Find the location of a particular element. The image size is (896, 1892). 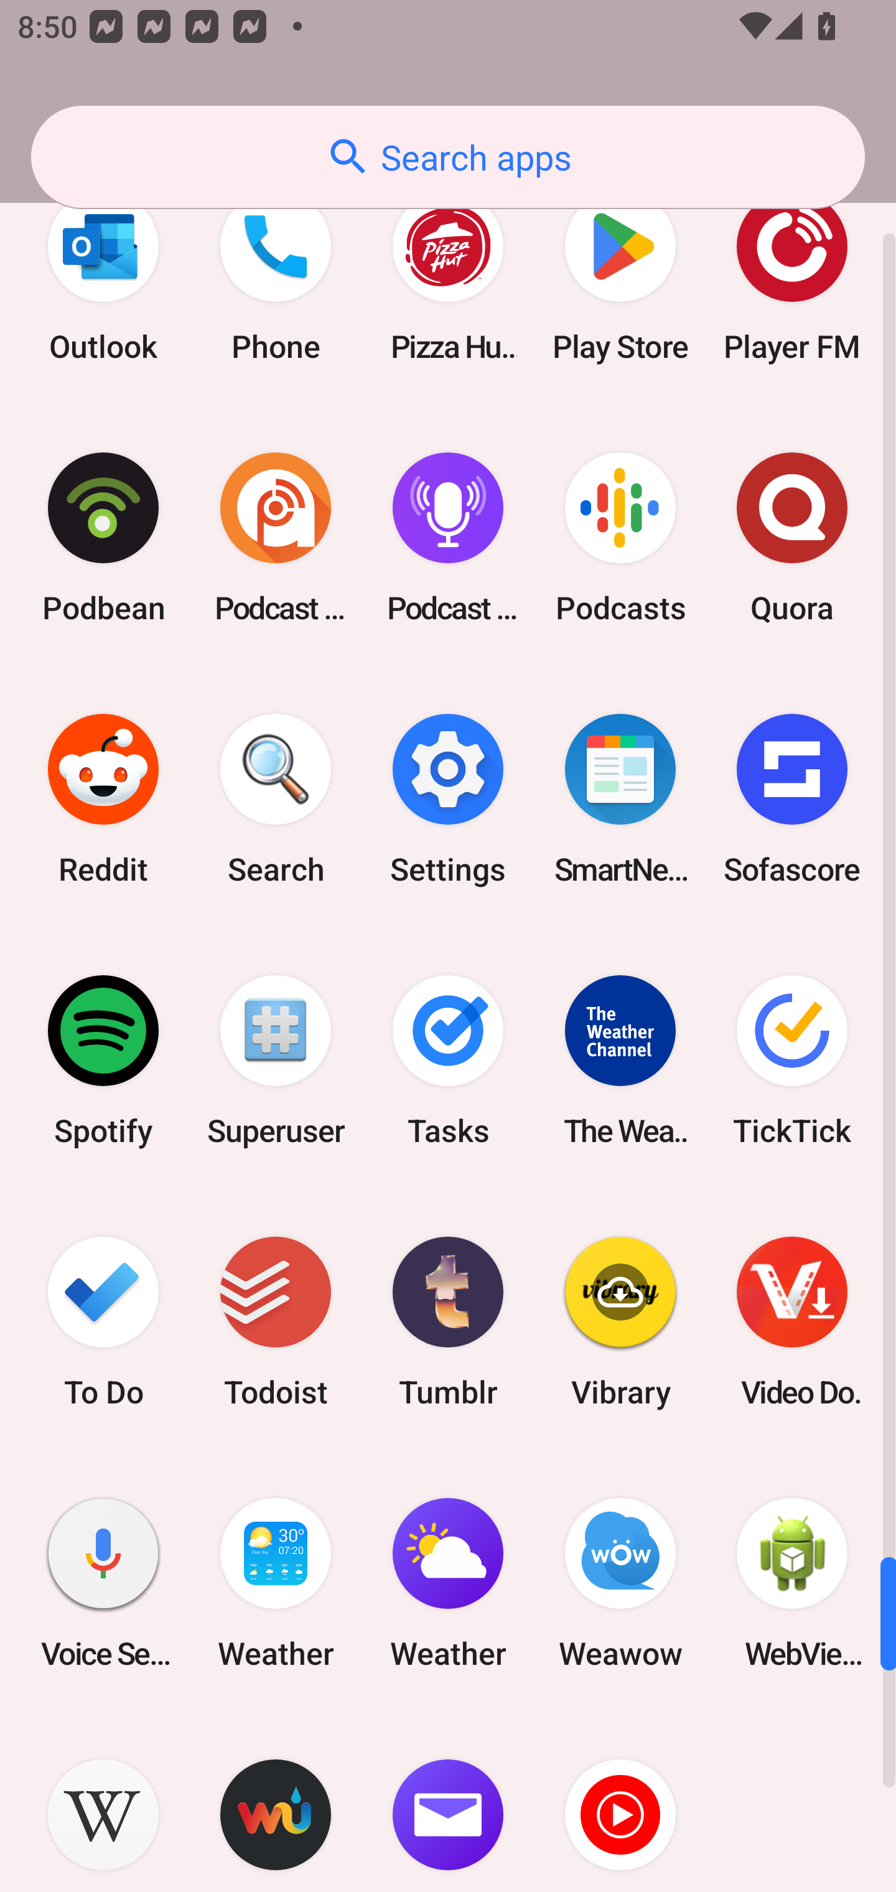

TickTick is located at coordinates (792, 1061).